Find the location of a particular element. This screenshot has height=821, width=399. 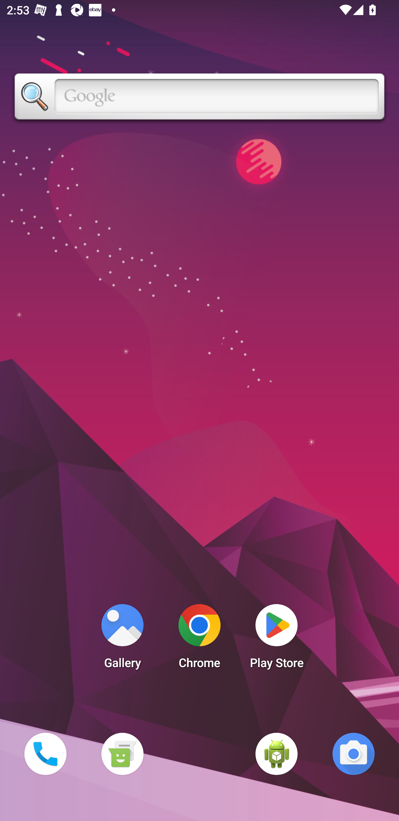

Camera is located at coordinates (354, 754).